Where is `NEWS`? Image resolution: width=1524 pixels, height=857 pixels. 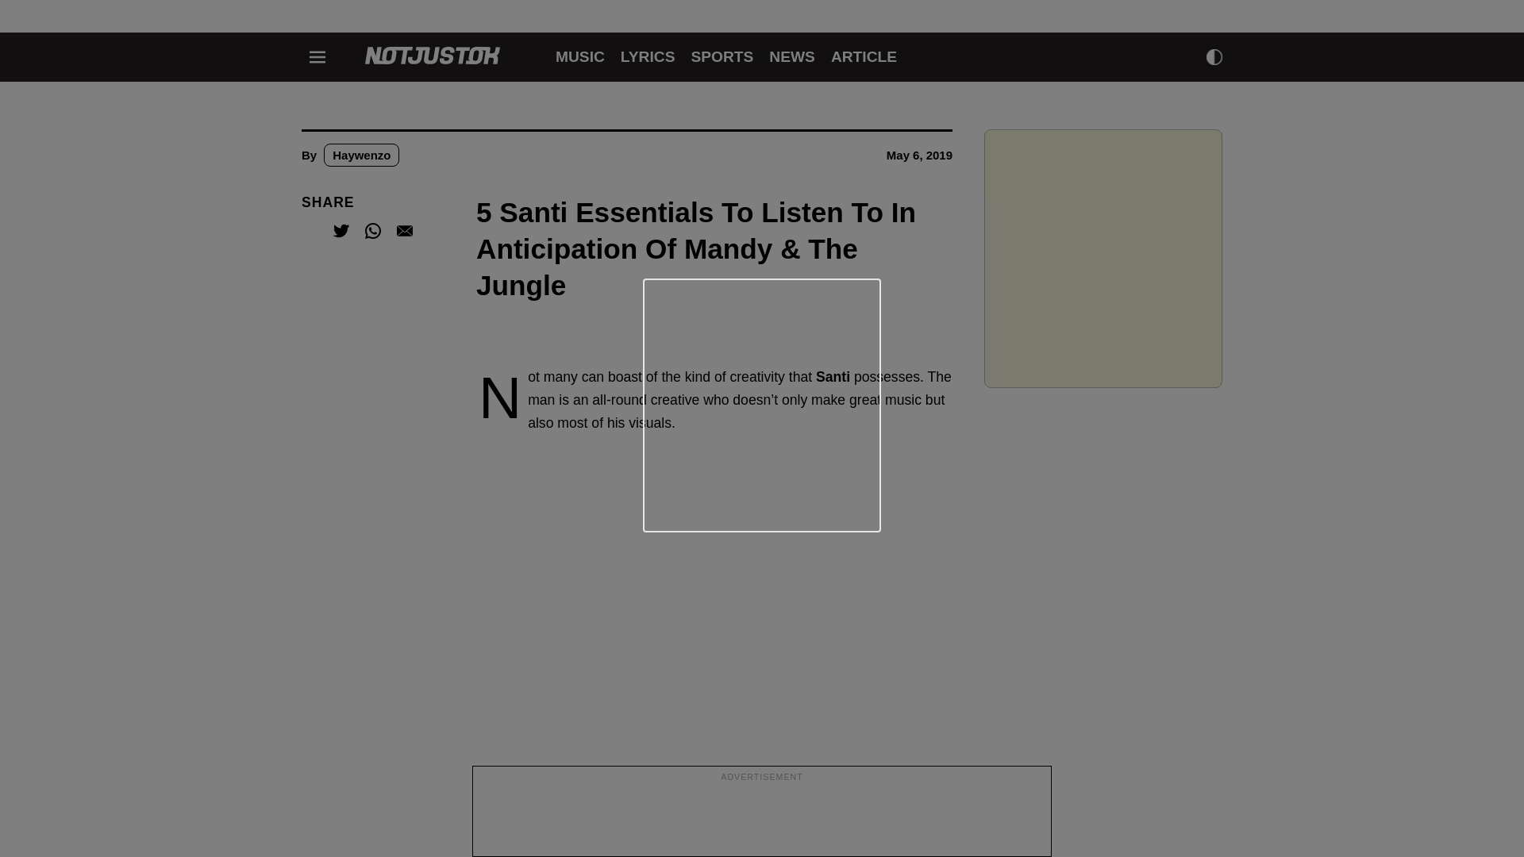
NEWS is located at coordinates (792, 56).